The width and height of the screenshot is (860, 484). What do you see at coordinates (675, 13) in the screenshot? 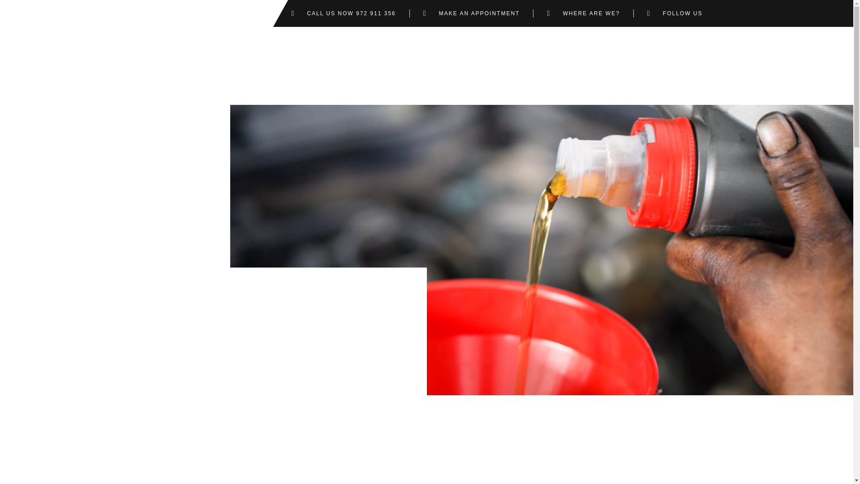
I see `FOLLOW US` at bounding box center [675, 13].